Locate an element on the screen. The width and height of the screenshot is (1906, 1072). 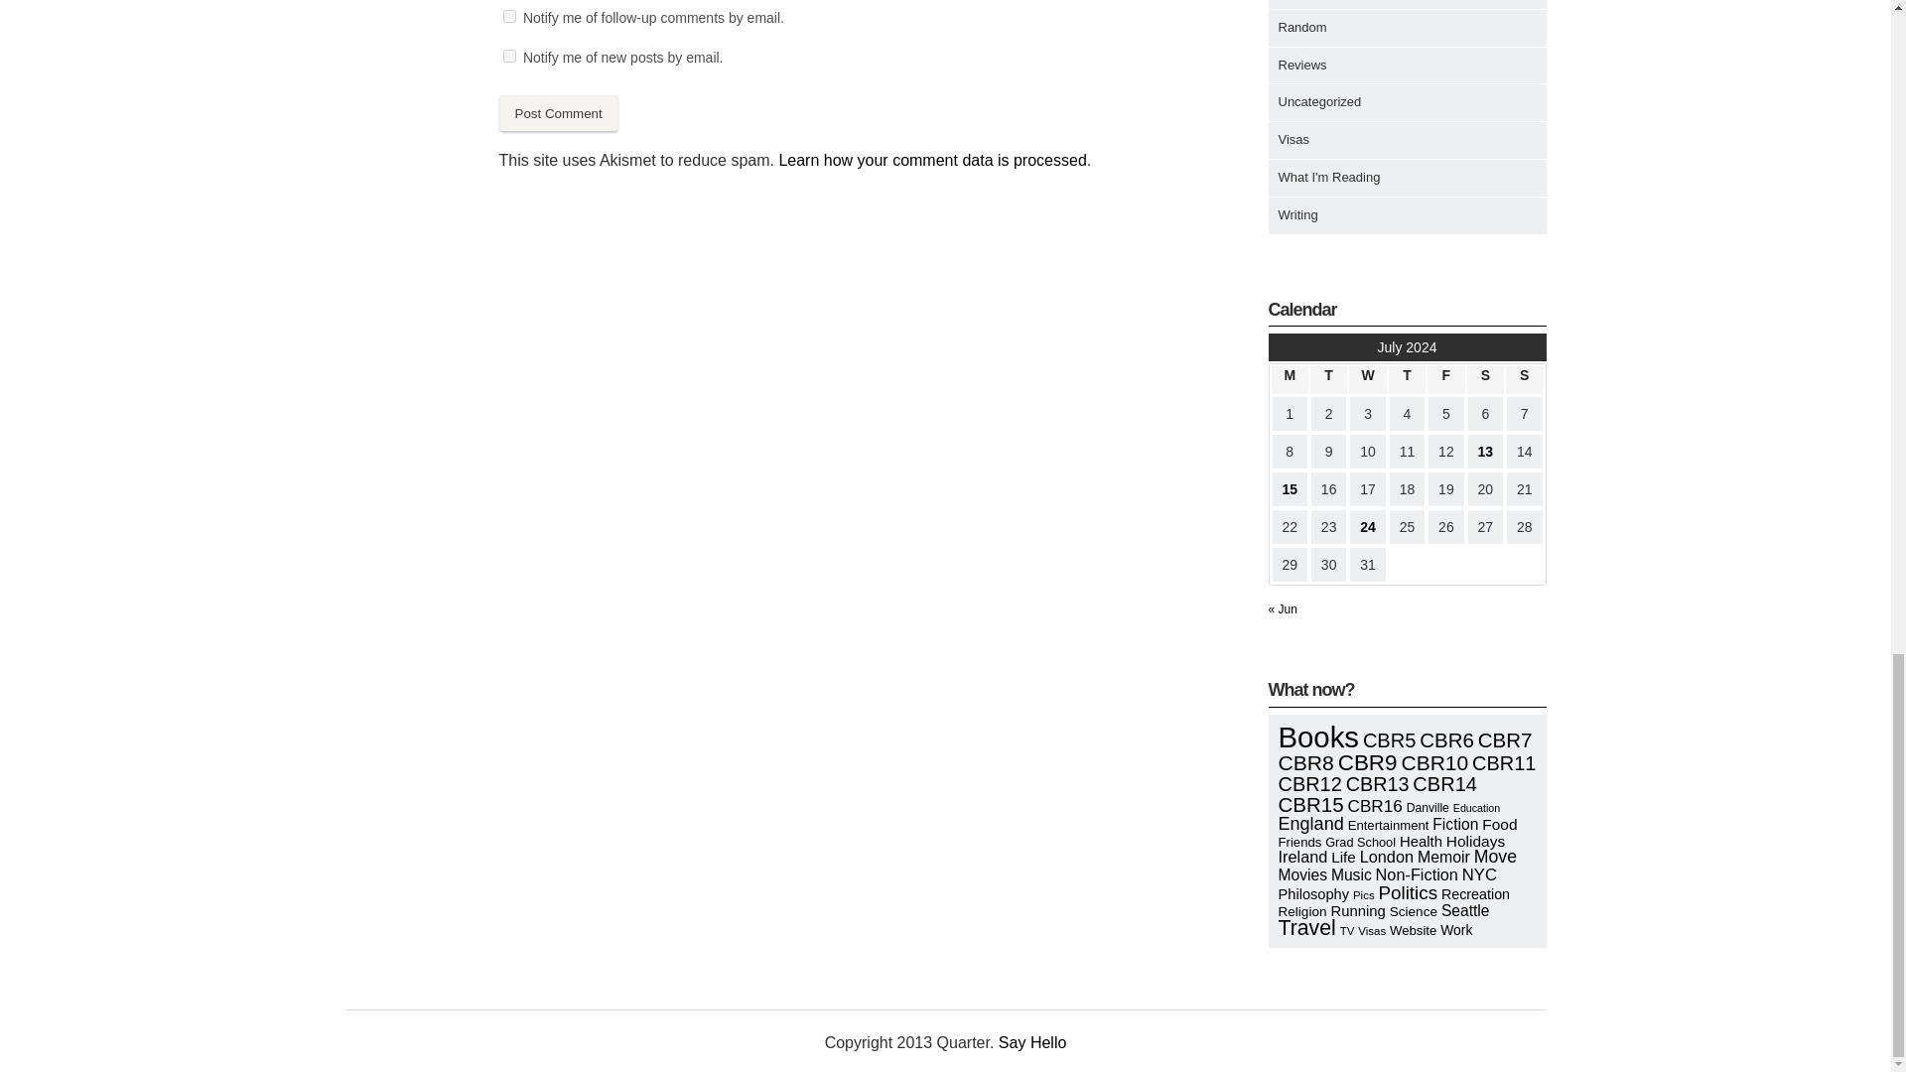
Sunday is located at coordinates (1523, 380).